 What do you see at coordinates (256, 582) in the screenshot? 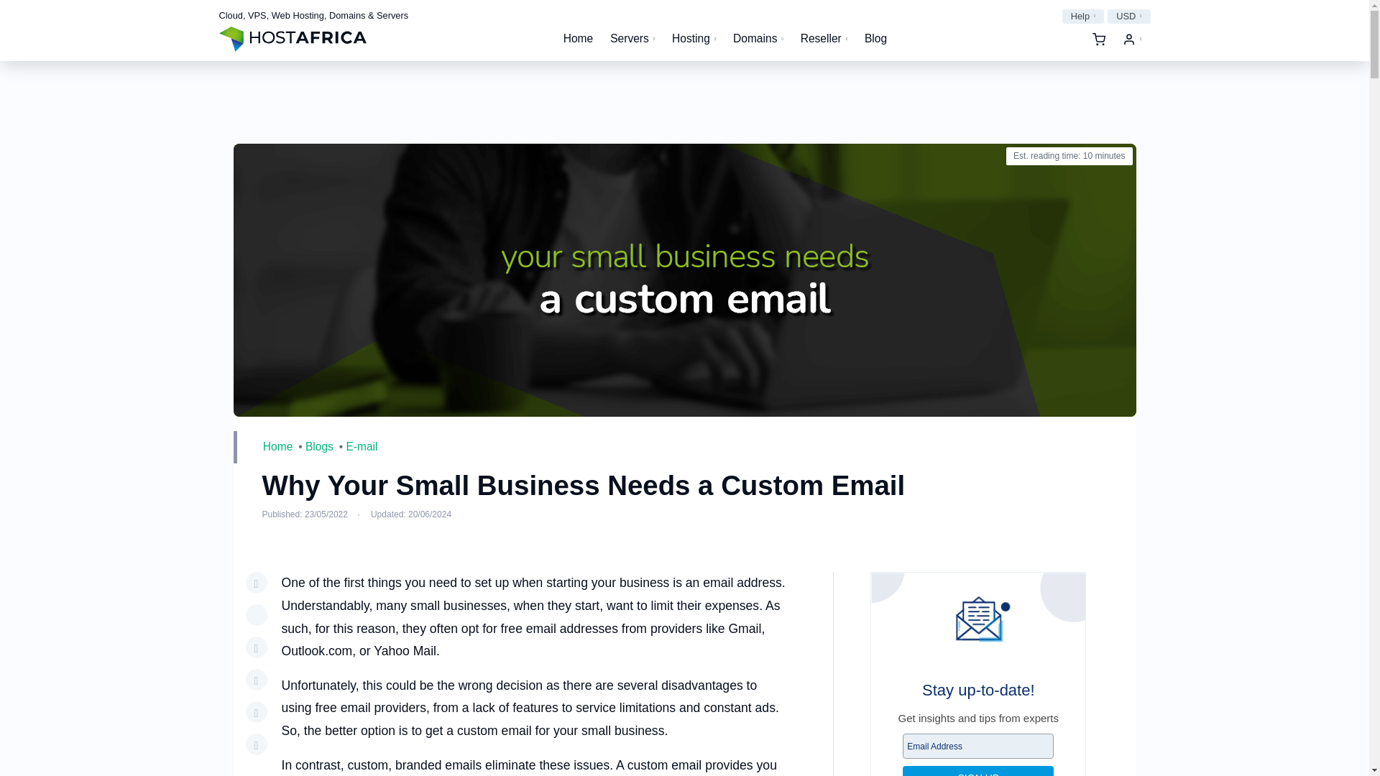
I see `Facebook` at bounding box center [256, 582].